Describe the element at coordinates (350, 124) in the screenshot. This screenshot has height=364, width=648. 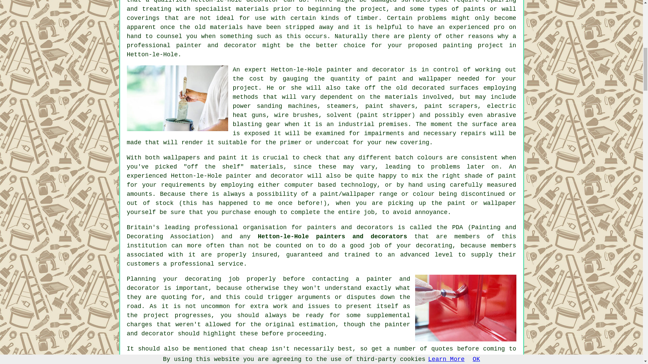
I see `an industrial` at that location.